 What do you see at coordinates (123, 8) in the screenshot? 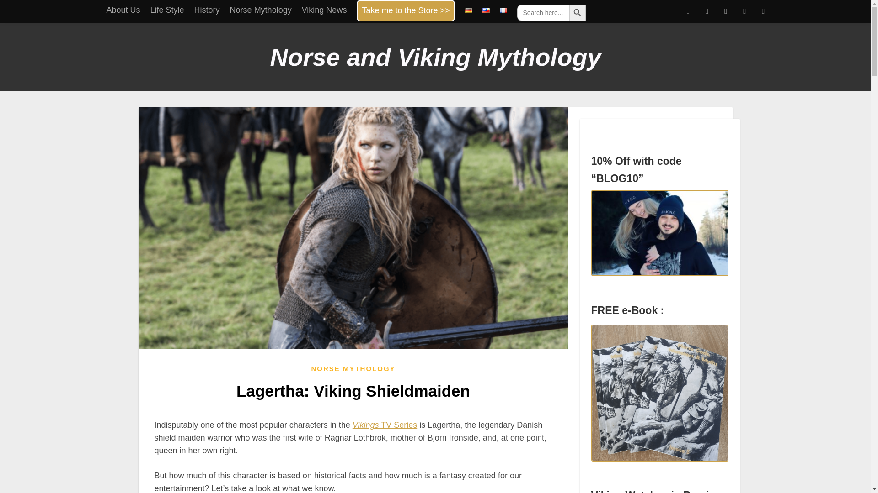
I see `About Us` at bounding box center [123, 8].